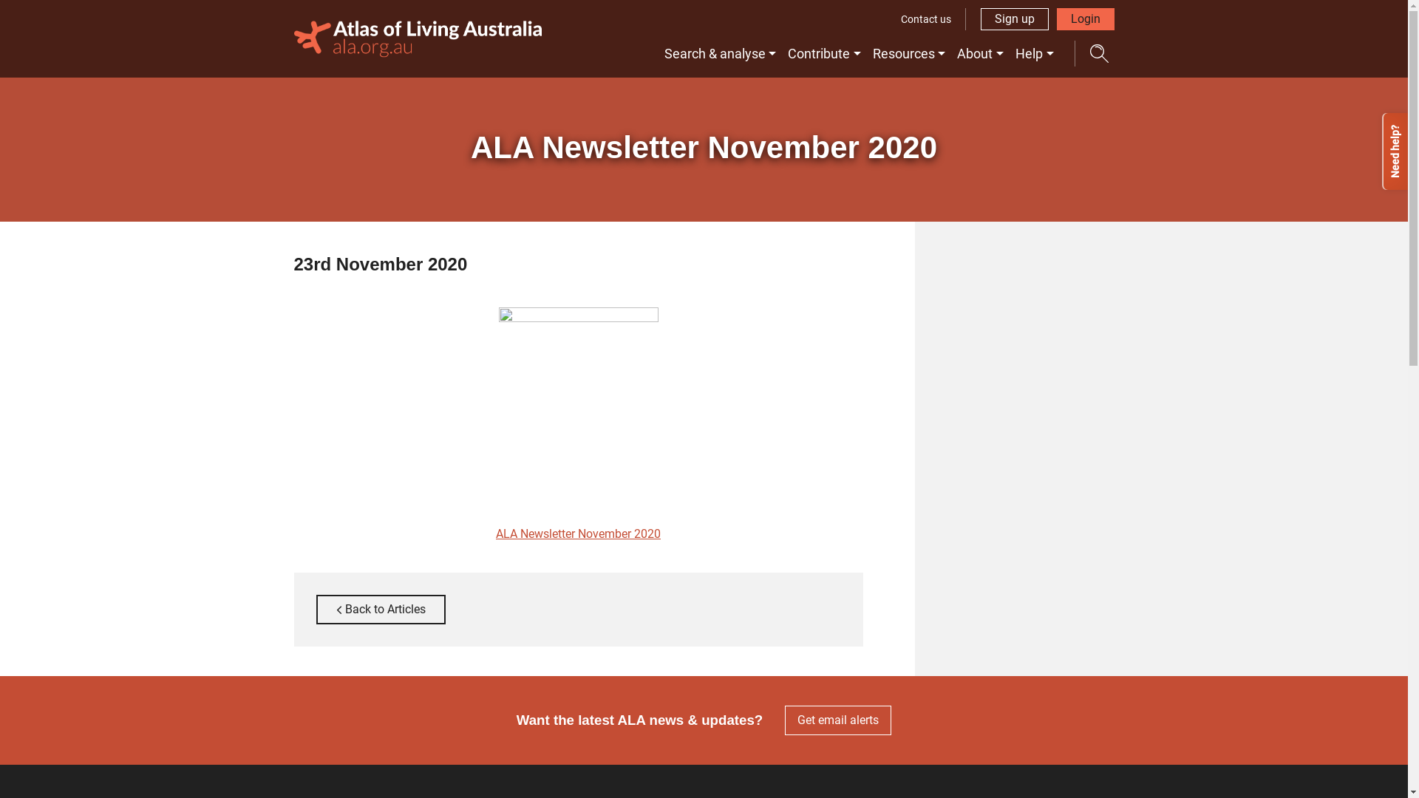 Image resolution: width=1419 pixels, height=798 pixels. Describe the element at coordinates (381, 610) in the screenshot. I see `Back to Articles` at that location.